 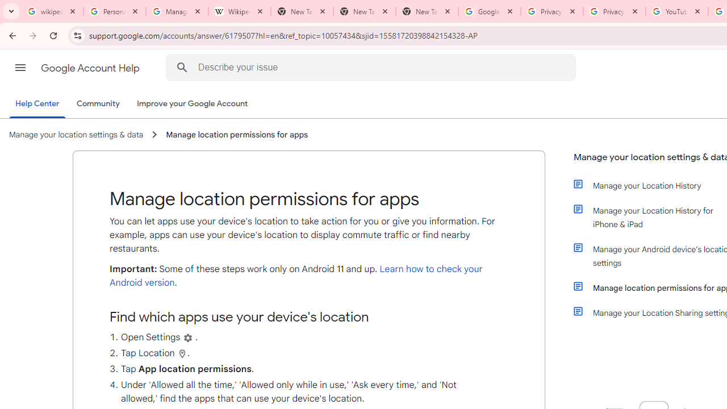 I want to click on Help Center, so click(x=37, y=105).